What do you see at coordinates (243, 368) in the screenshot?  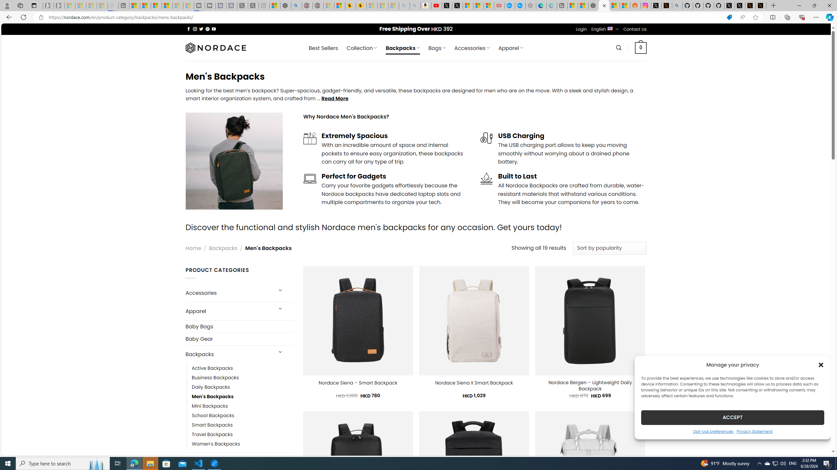 I see `Active Backpacks` at bounding box center [243, 368].